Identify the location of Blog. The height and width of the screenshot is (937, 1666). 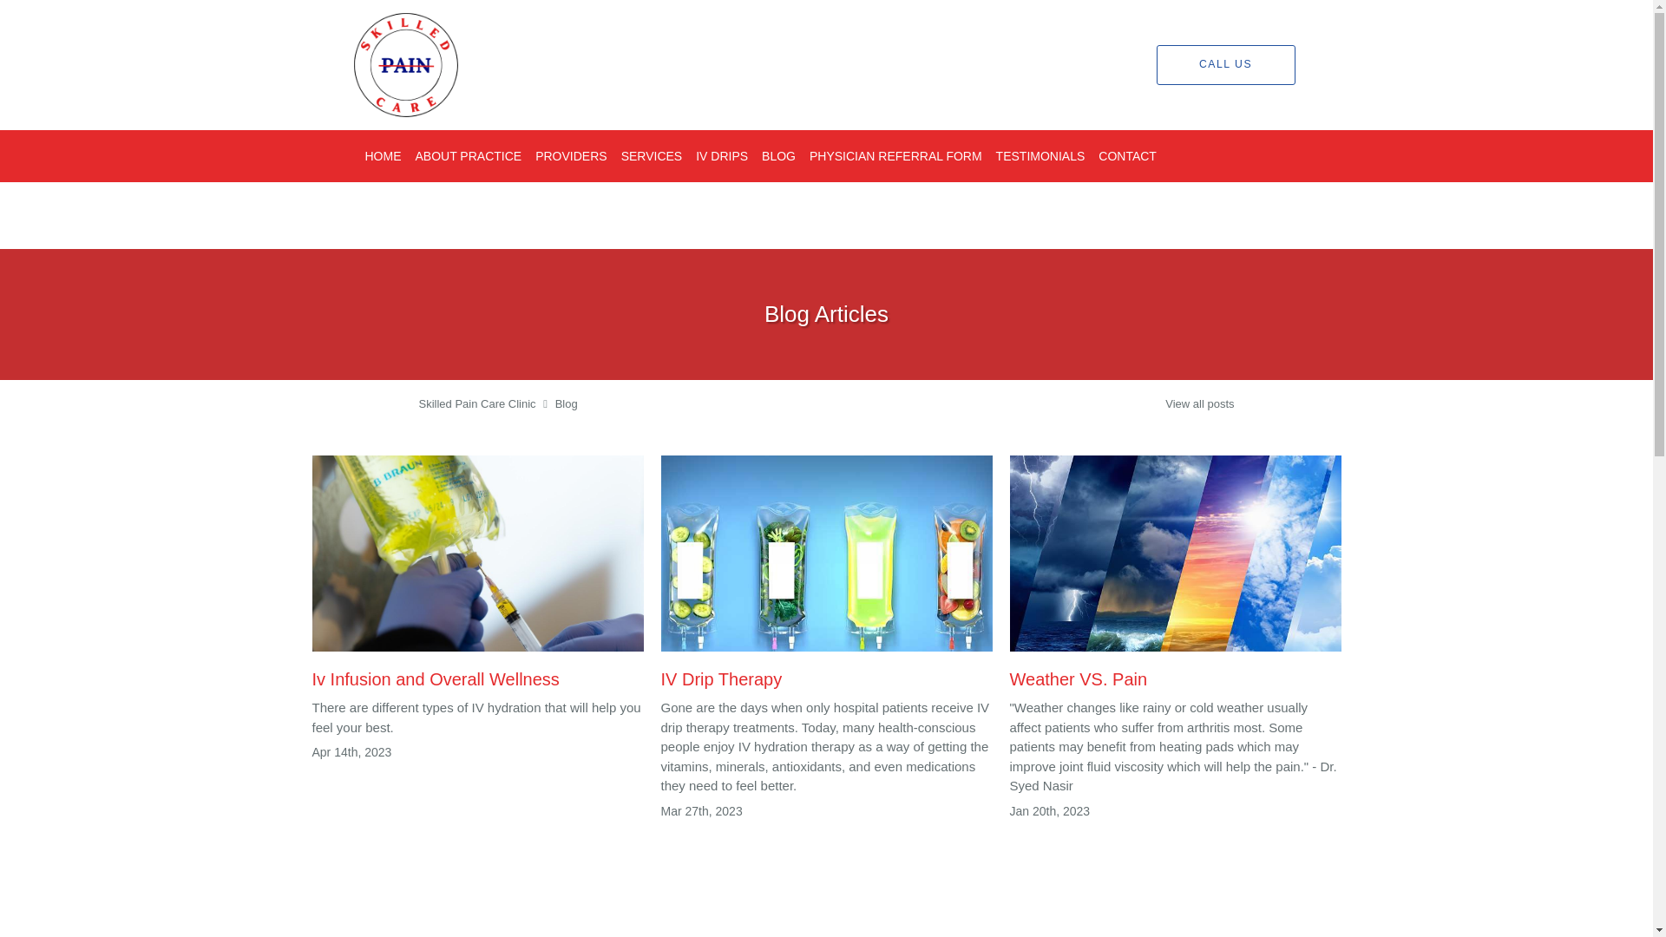
(566, 403).